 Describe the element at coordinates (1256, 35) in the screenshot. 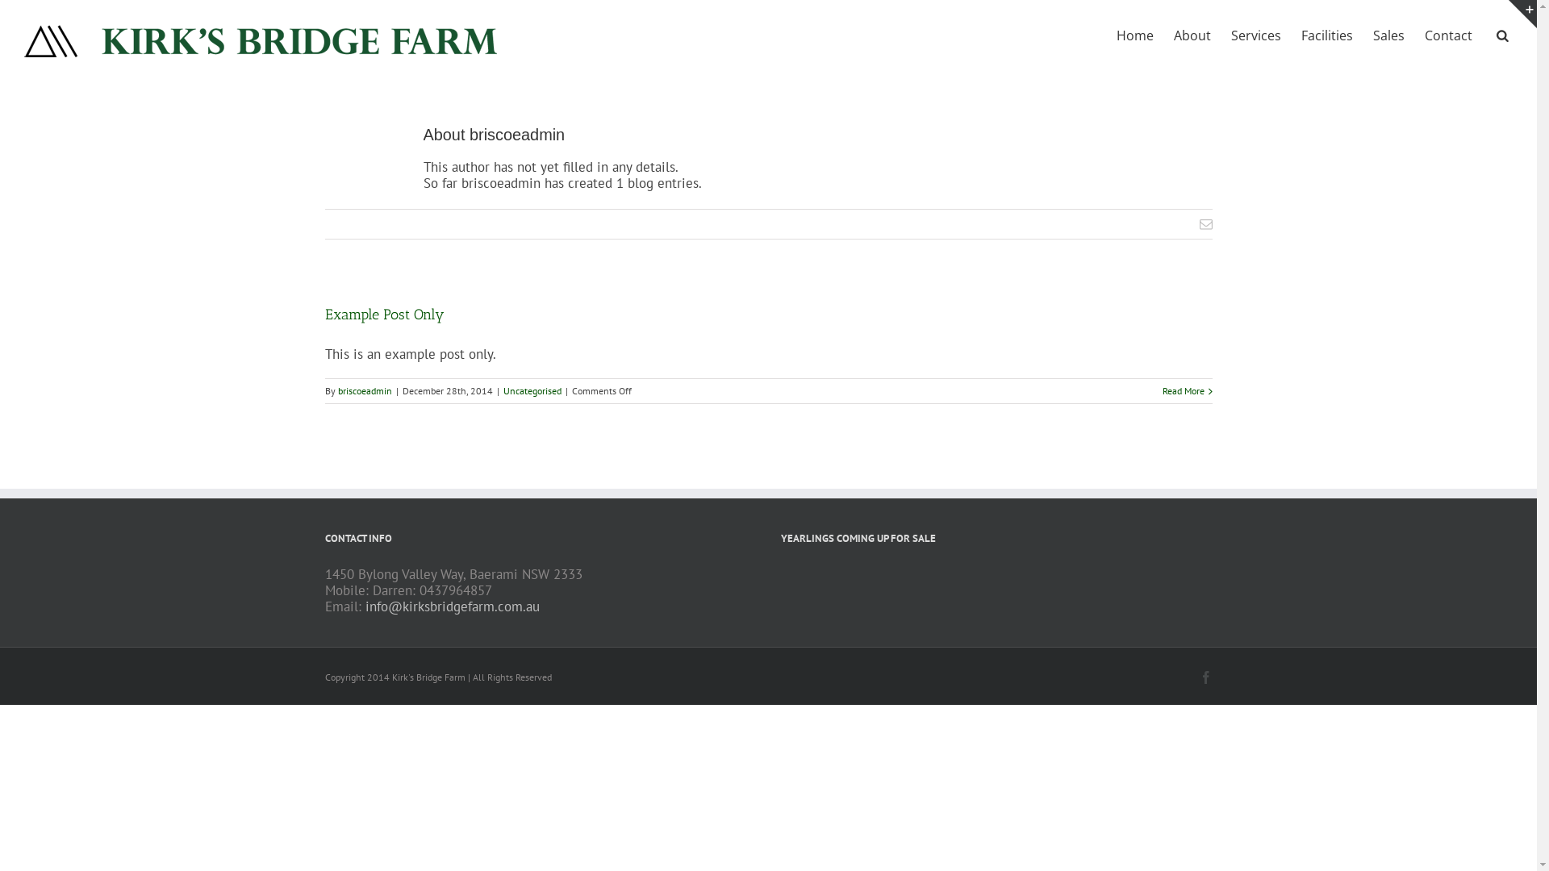

I see `Services` at that location.